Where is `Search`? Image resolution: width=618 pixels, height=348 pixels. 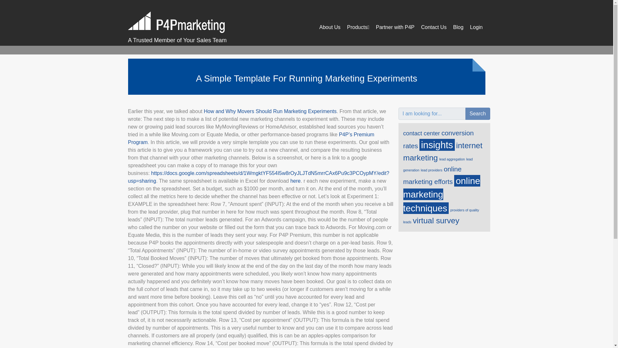 Search is located at coordinates (478, 113).